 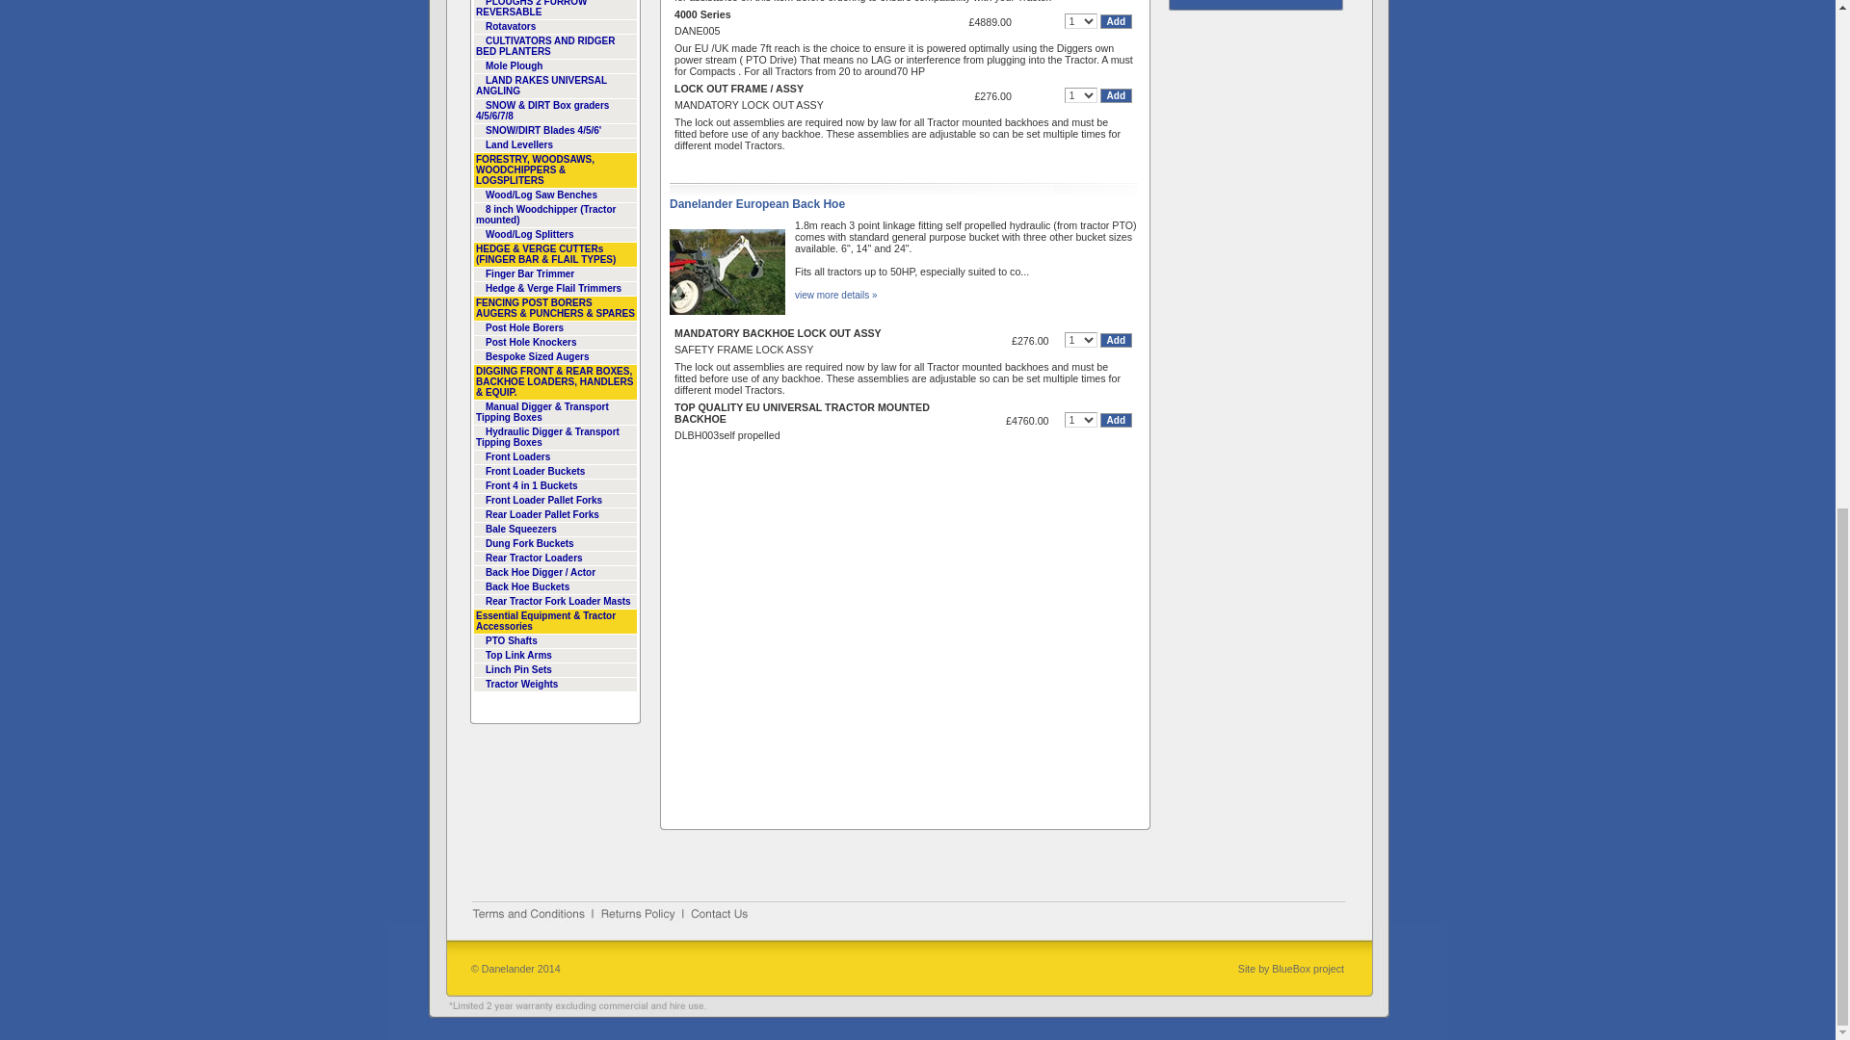 What do you see at coordinates (555, 65) in the screenshot?
I see `Mole Plough` at bounding box center [555, 65].